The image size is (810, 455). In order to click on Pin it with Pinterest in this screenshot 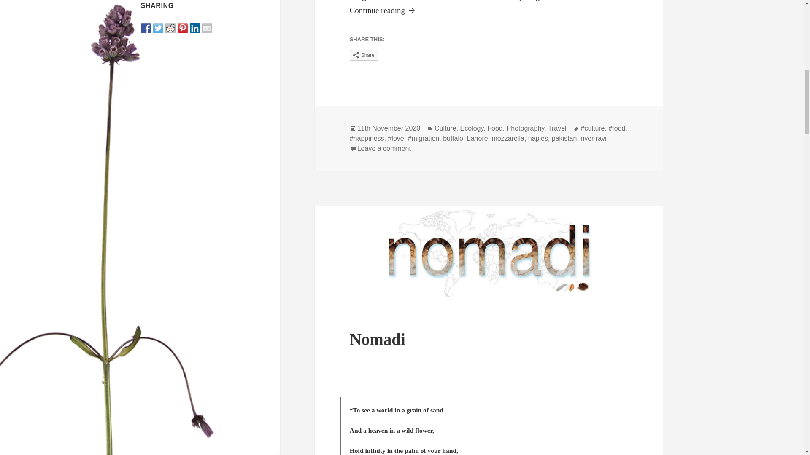, I will do `click(182, 28)`.